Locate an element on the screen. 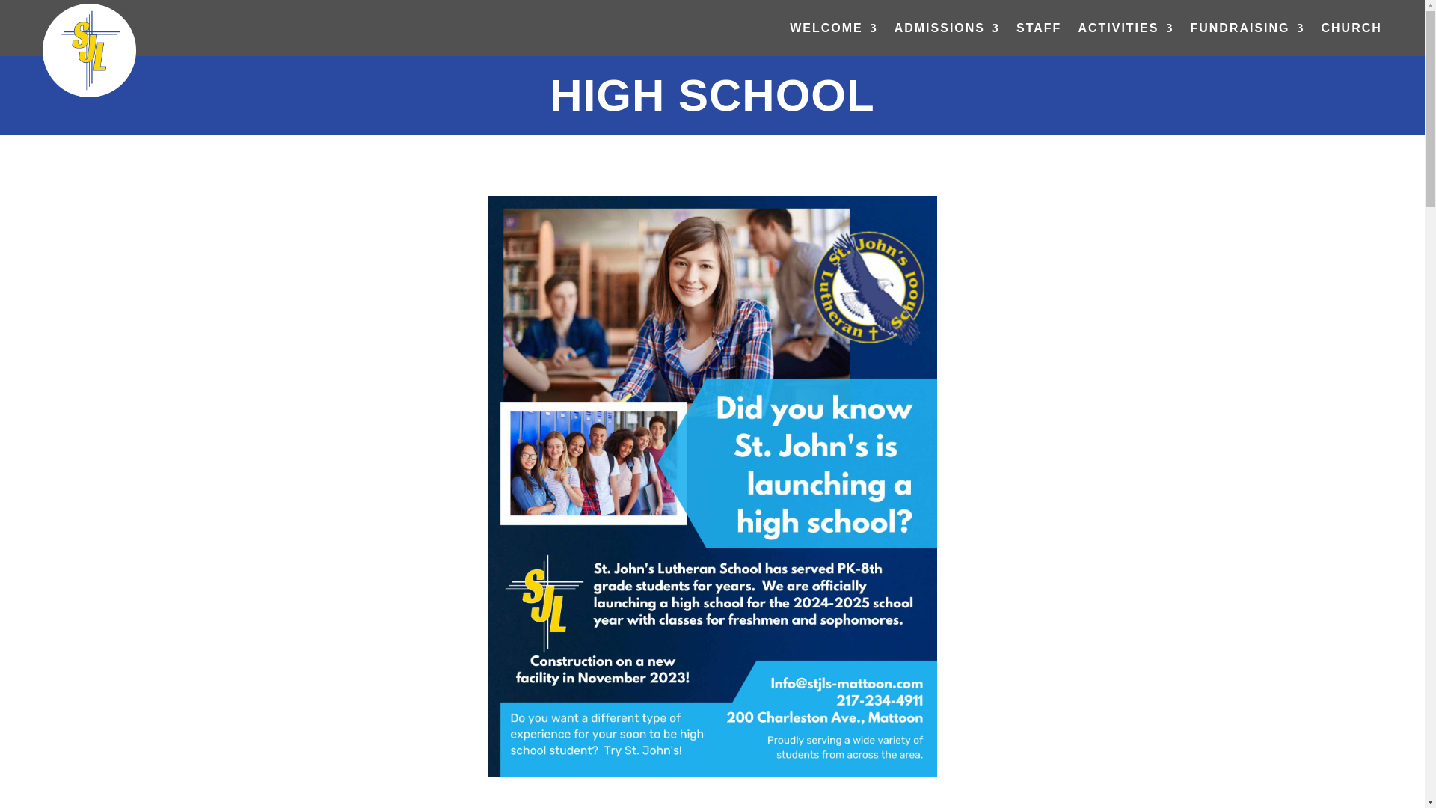 The image size is (1436, 808). FUNDRAISING is located at coordinates (1247, 30).